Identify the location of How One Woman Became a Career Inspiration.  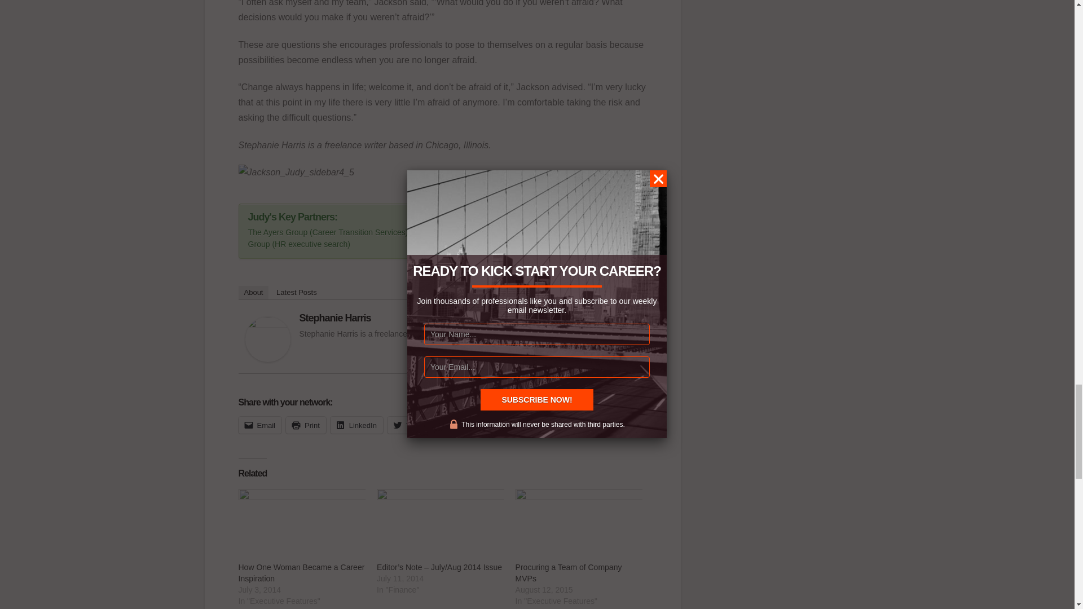
(301, 572).